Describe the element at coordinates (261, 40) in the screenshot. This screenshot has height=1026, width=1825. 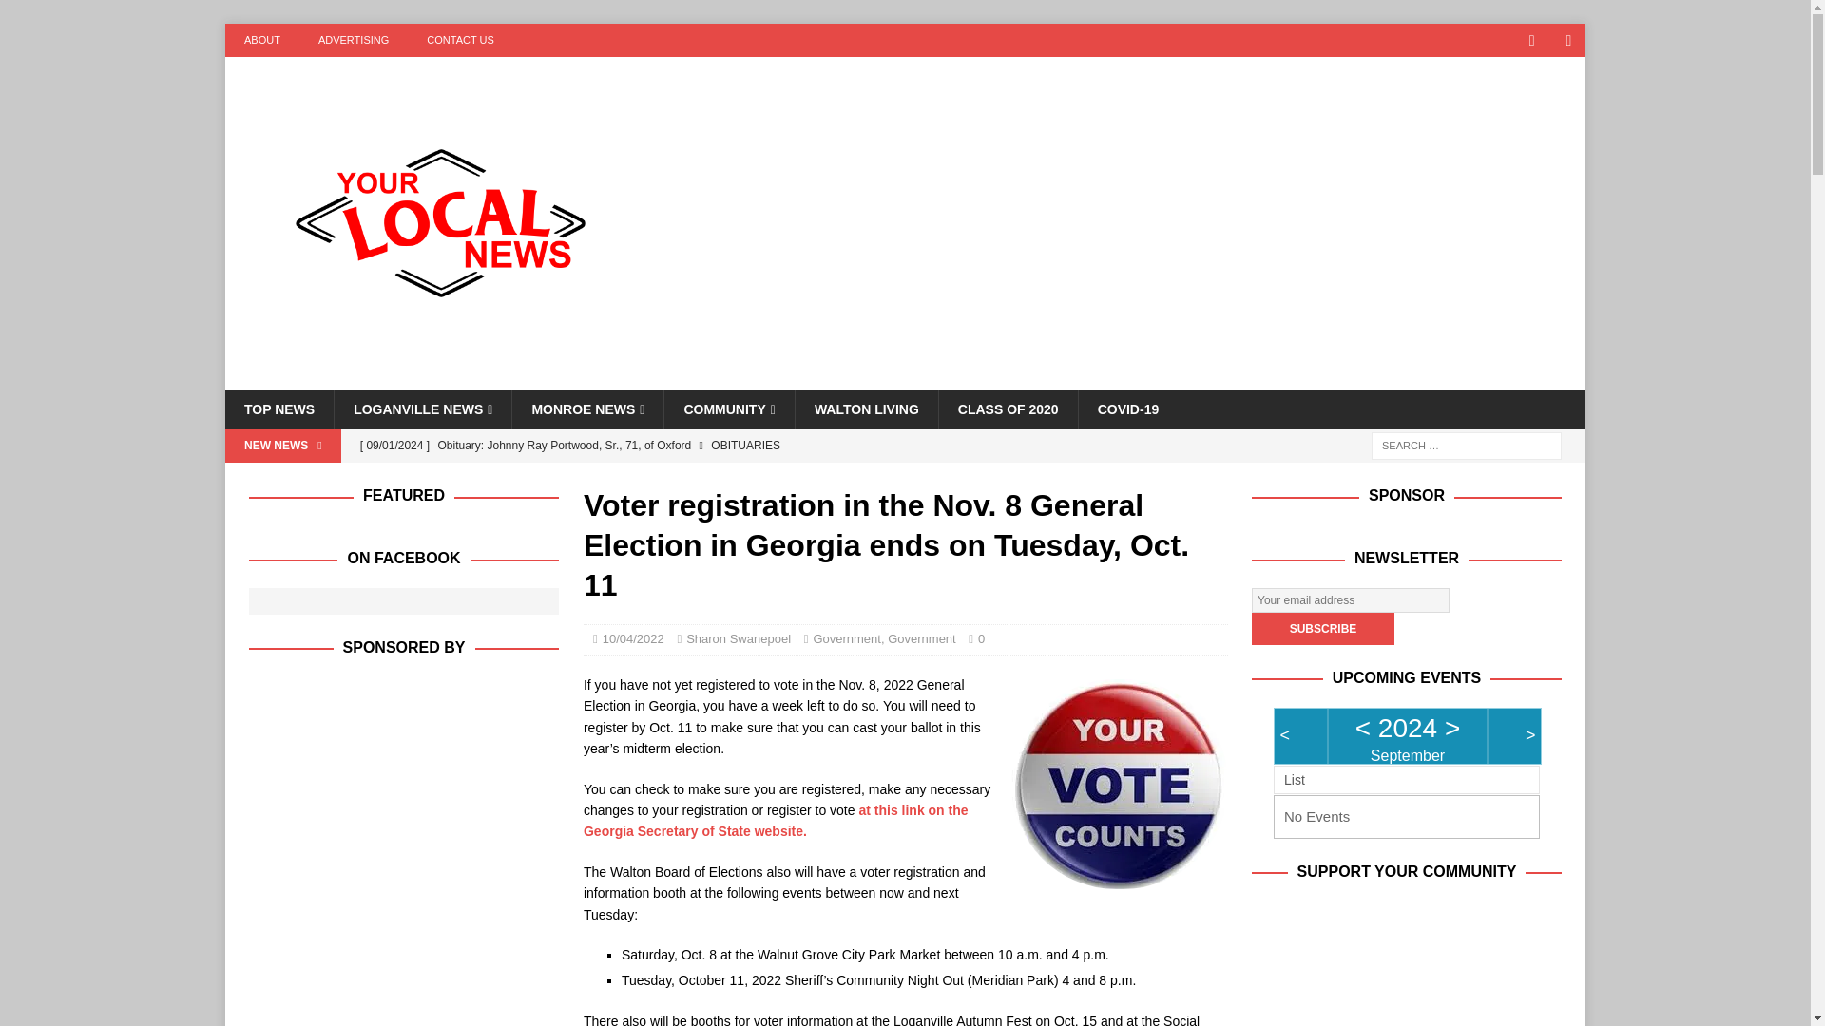
I see `ABOUT` at that location.